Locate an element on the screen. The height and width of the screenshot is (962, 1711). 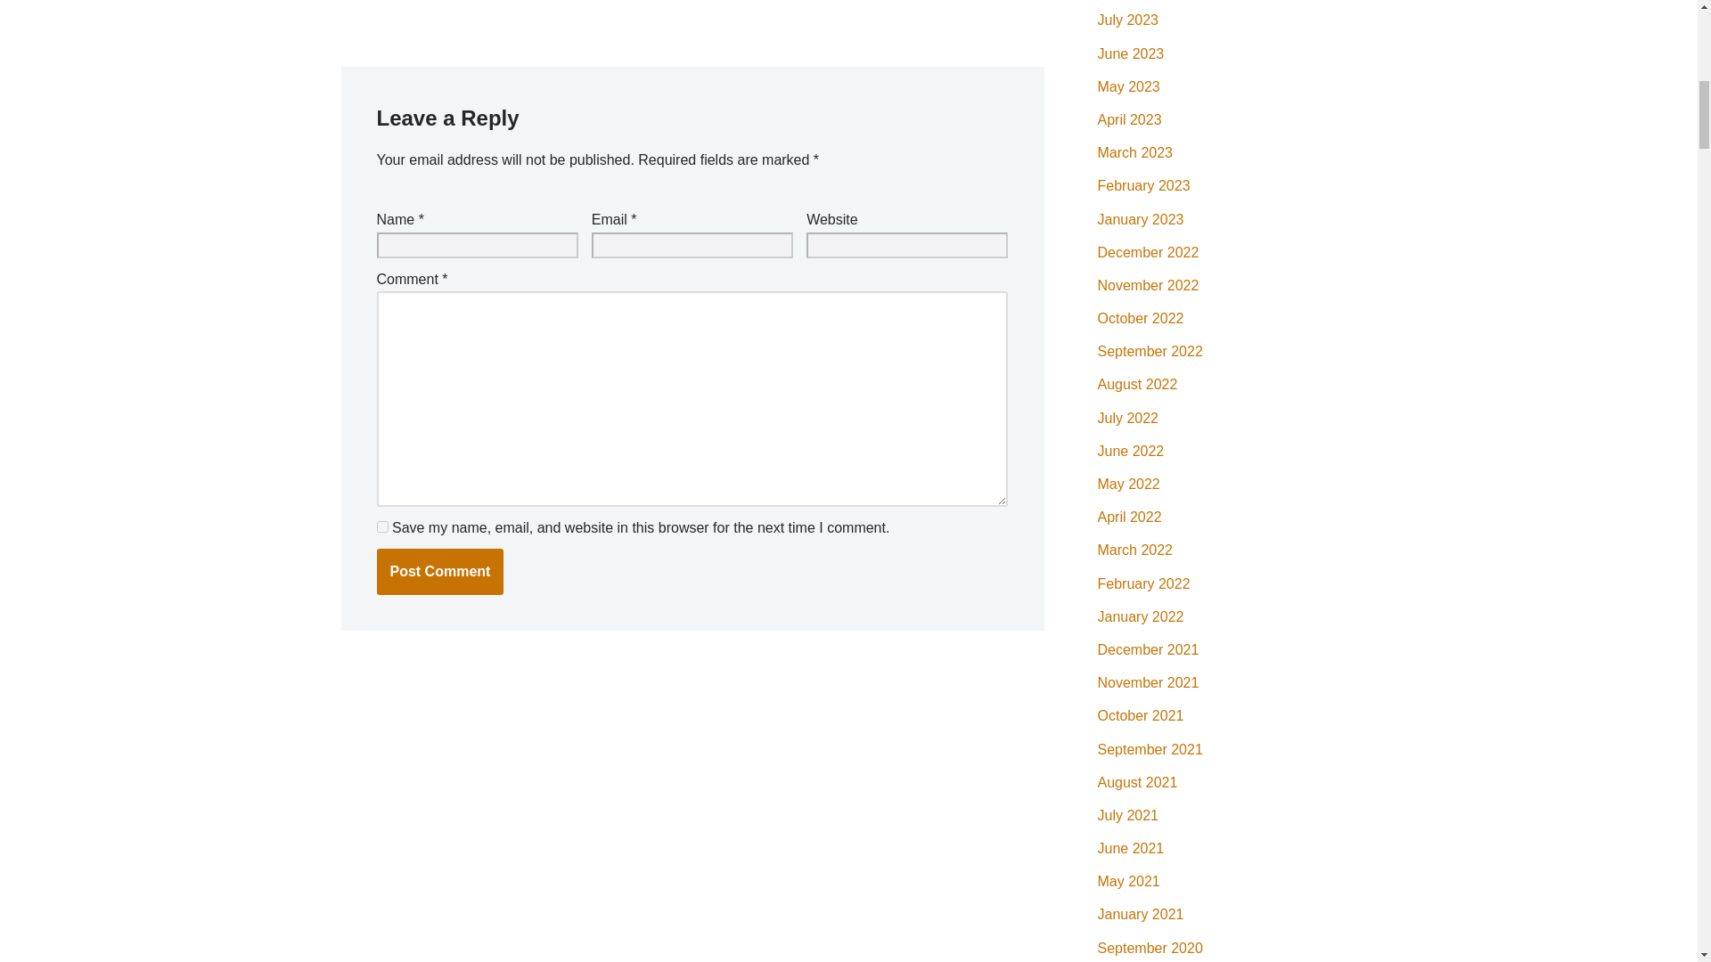
October 2022 is located at coordinates (1141, 318).